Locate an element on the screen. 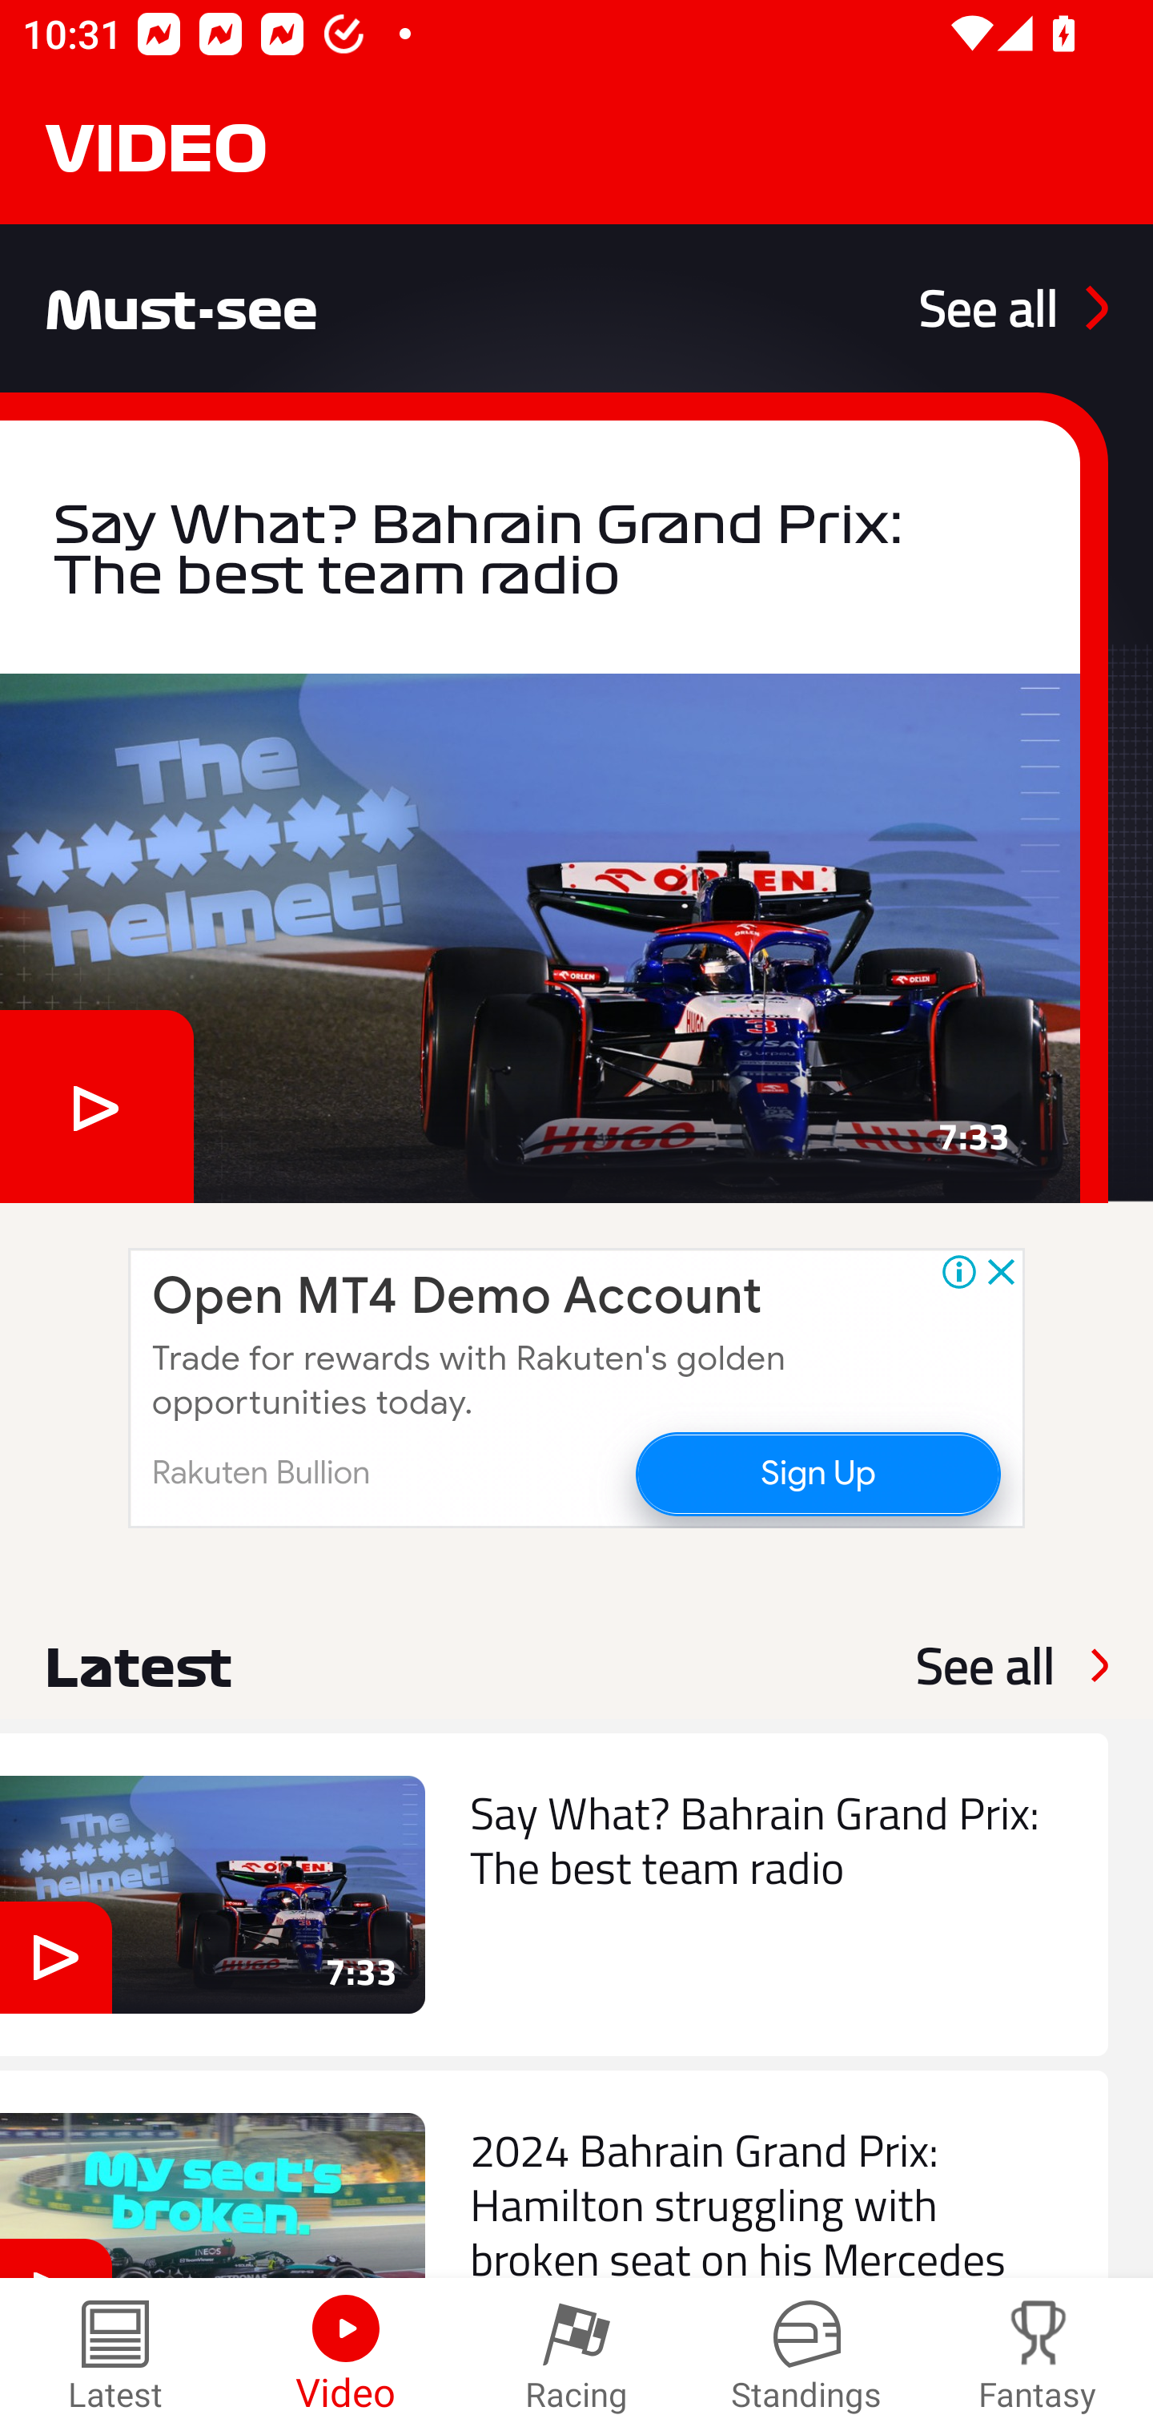 The image size is (1153, 2435). Fantasy is located at coordinates (1038, 2357).